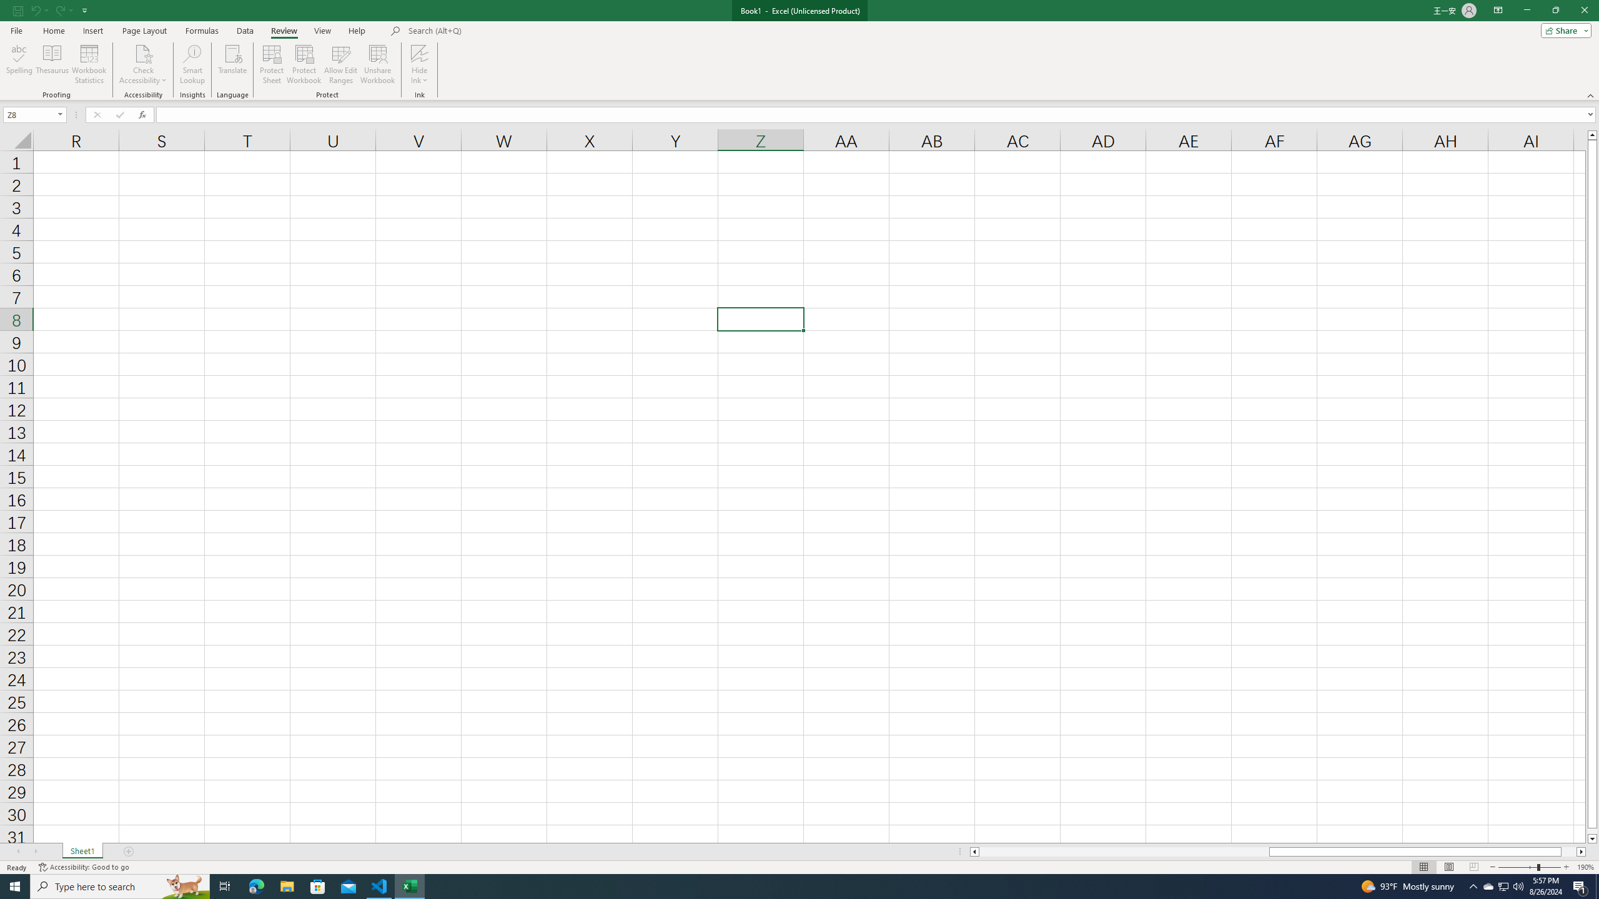  What do you see at coordinates (82, 852) in the screenshot?
I see `Sheet1` at bounding box center [82, 852].